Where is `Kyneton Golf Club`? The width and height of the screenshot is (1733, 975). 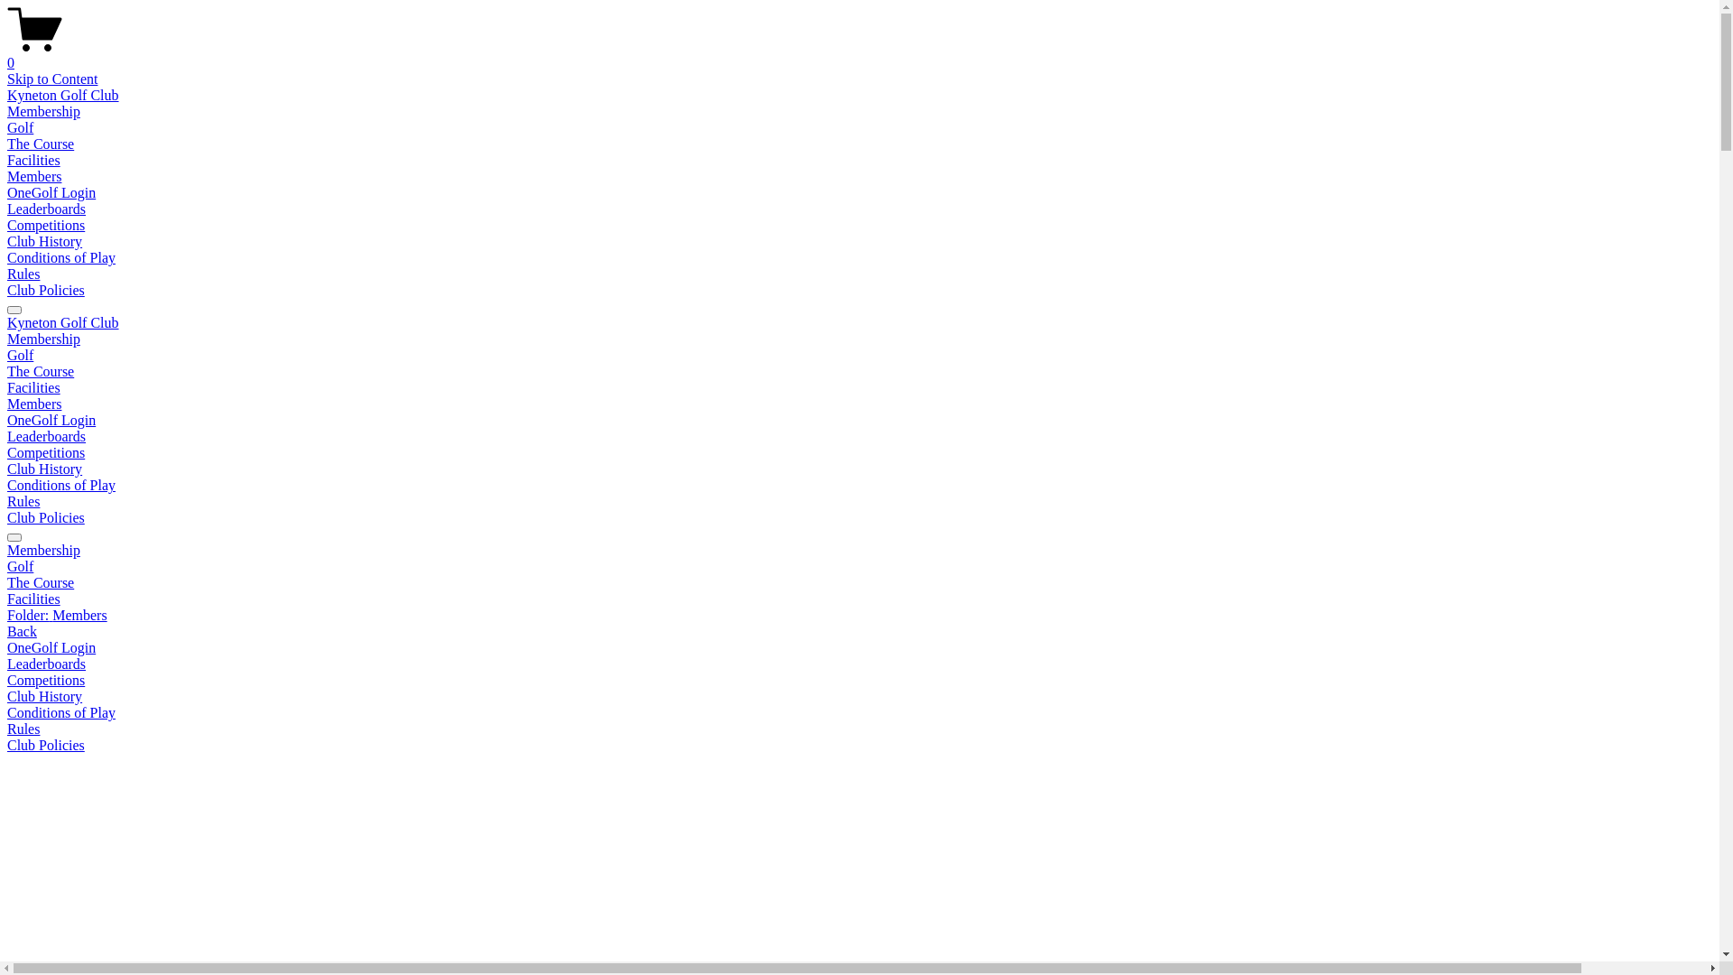
Kyneton Golf Club is located at coordinates (63, 96).